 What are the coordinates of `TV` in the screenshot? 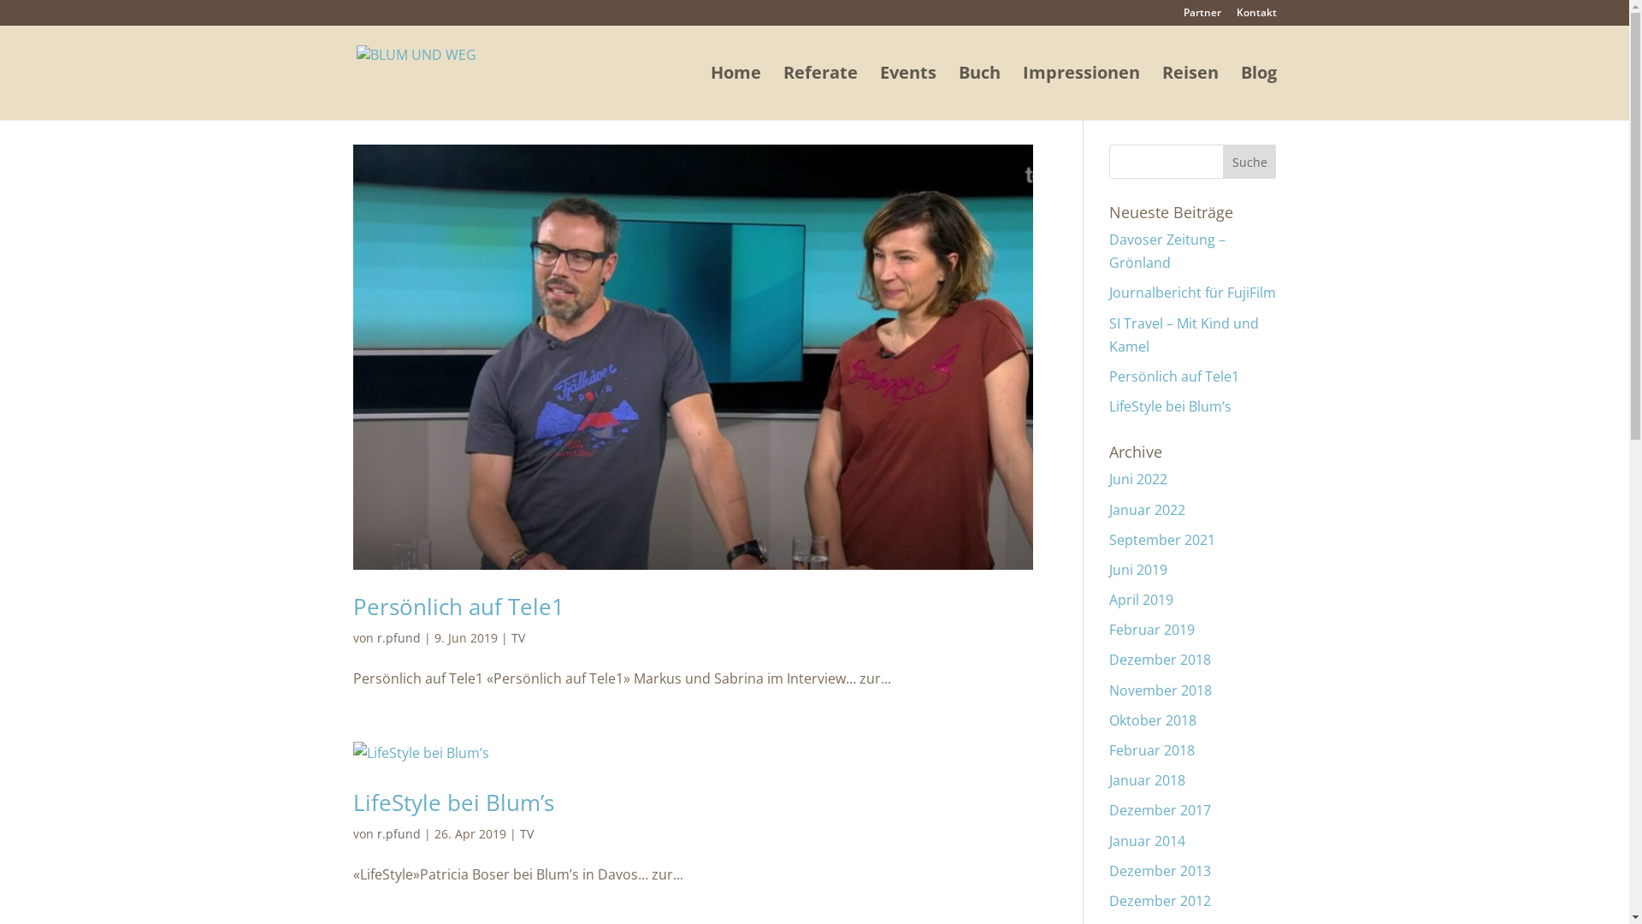 It's located at (518, 638).